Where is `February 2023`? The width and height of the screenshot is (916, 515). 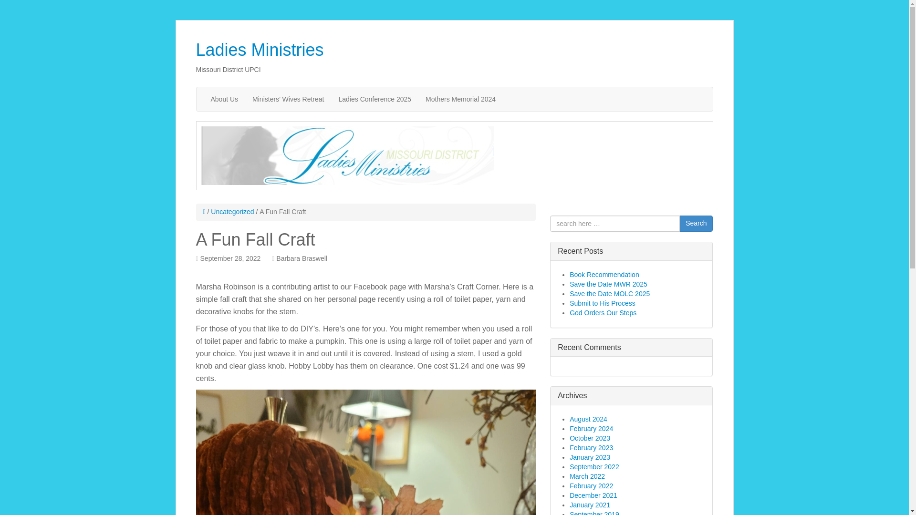 February 2023 is located at coordinates (591, 447).